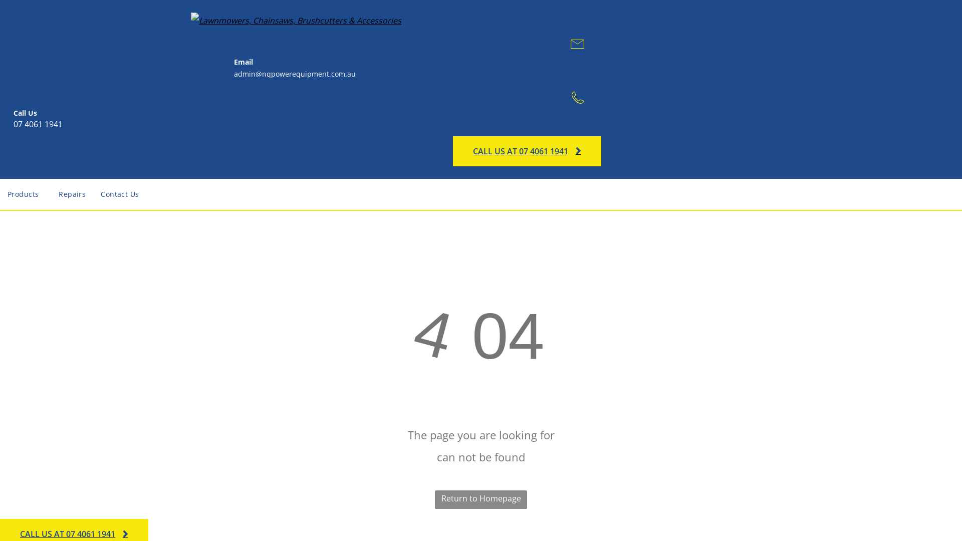 The height and width of the screenshot is (541, 962). Describe the element at coordinates (296, 21) in the screenshot. I see `Lawnmowers, Chainsaws, Brushcutters & Accessories` at that location.